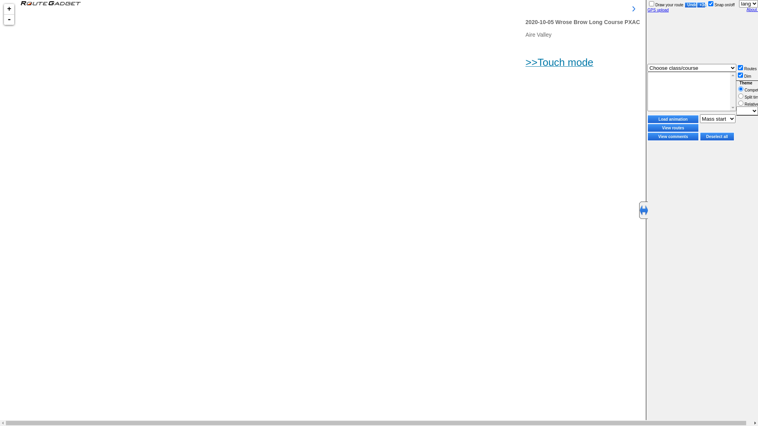  I want to click on on, so click(651, 4).